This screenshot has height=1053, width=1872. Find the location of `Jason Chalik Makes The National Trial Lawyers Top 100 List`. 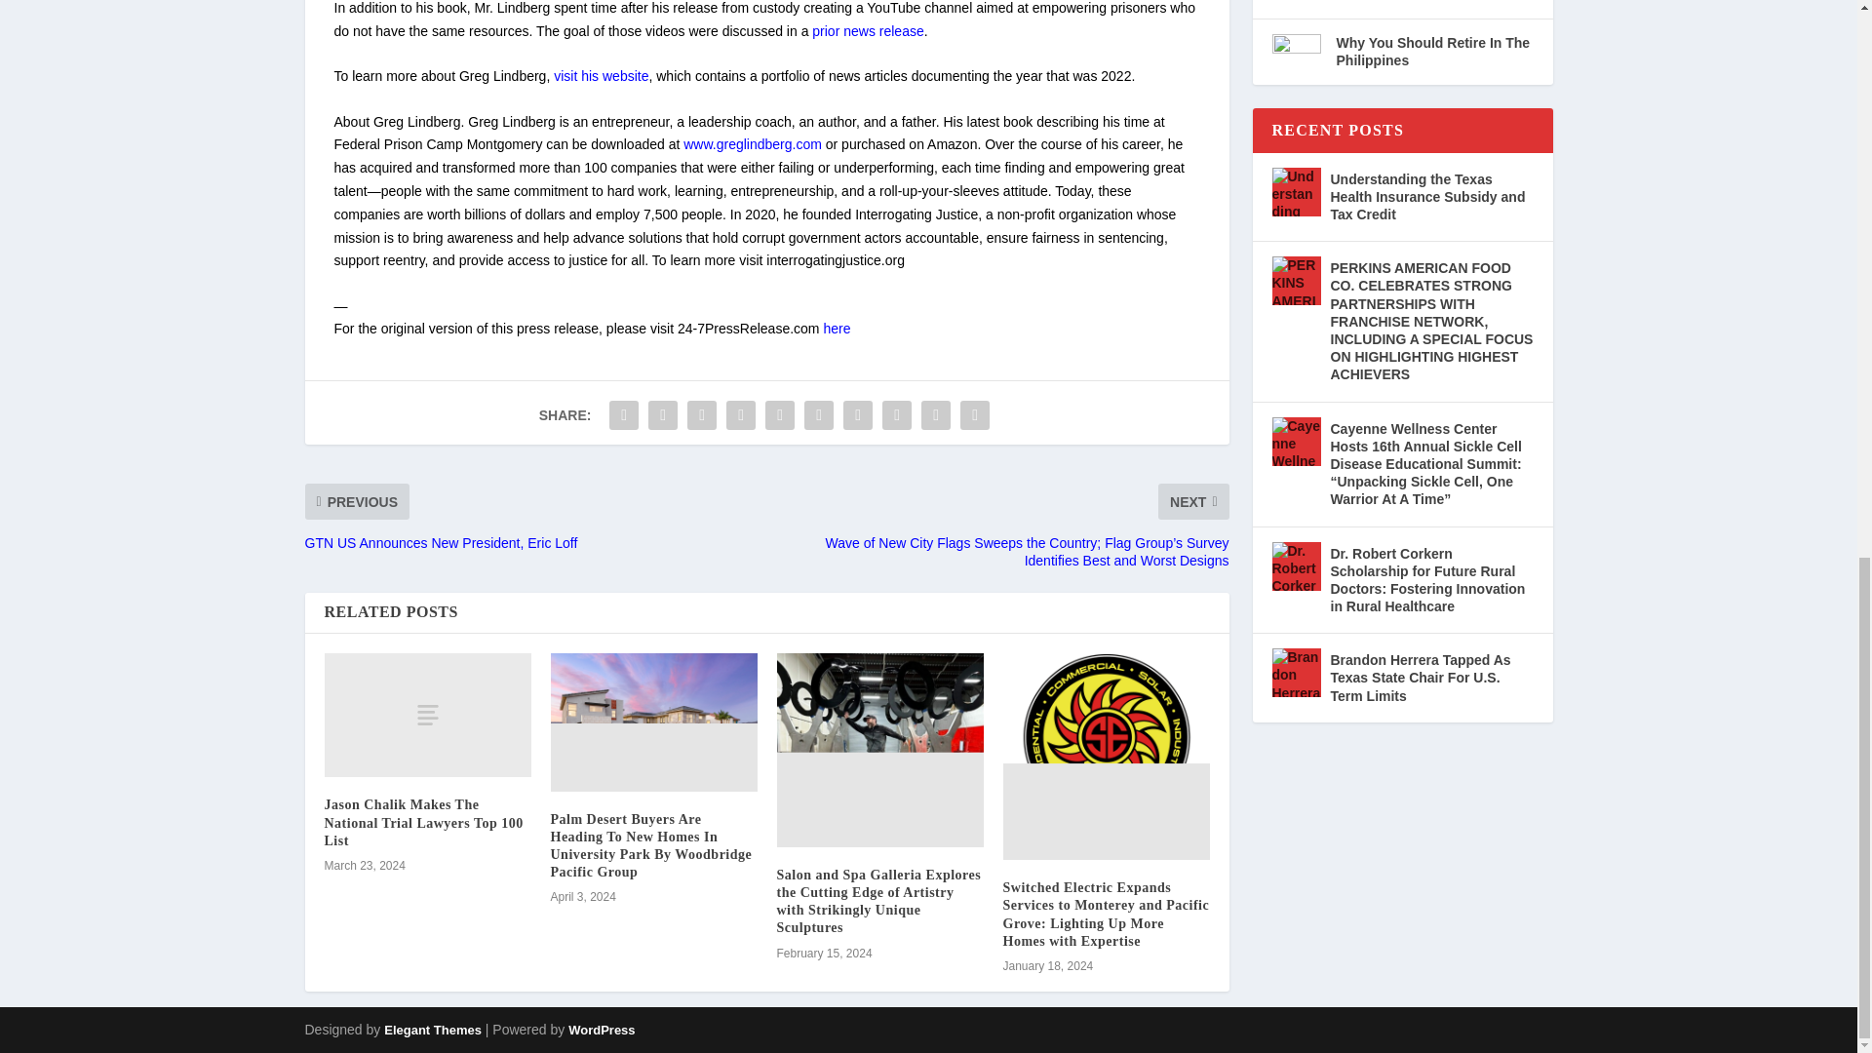

Jason Chalik Makes The National Trial Lawyers Top 100 List is located at coordinates (427, 715).